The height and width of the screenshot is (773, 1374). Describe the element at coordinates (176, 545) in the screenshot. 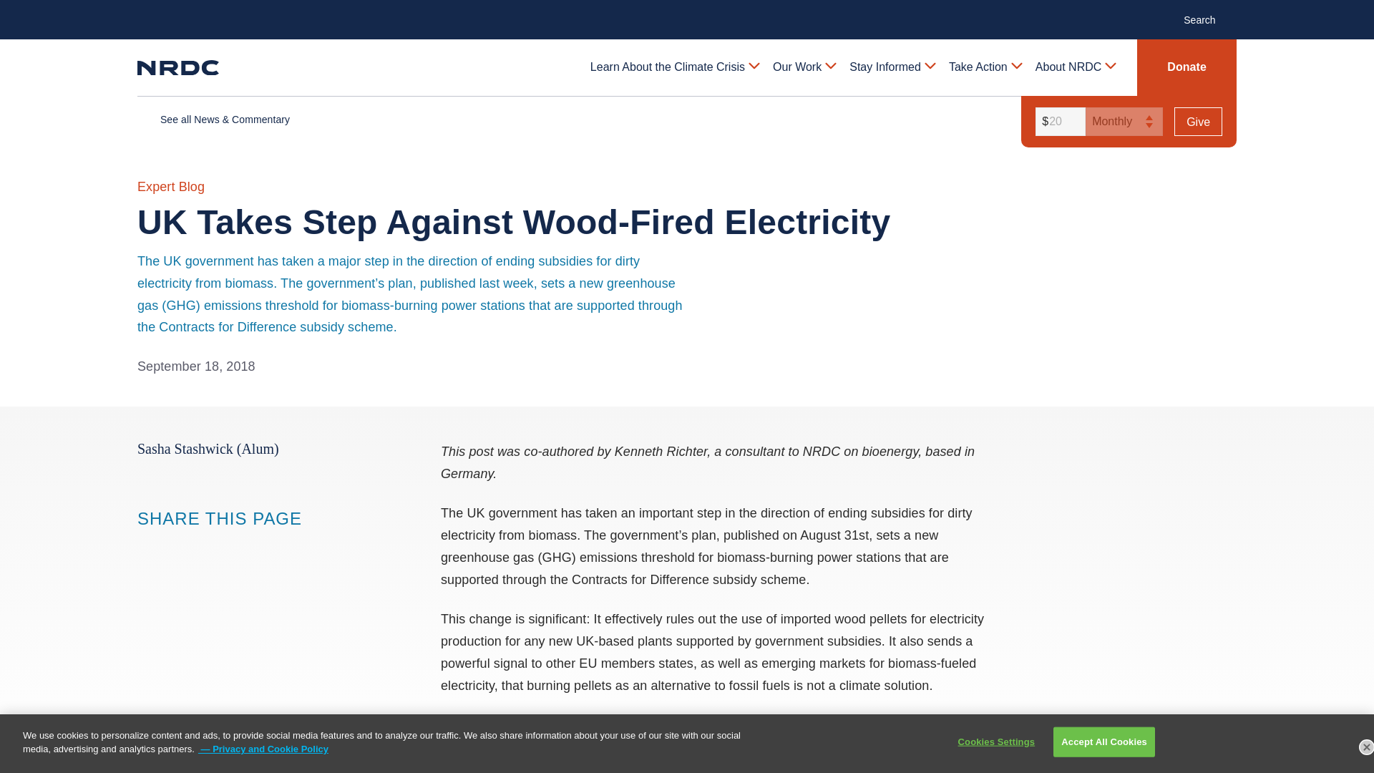

I see `Share this page block` at that location.